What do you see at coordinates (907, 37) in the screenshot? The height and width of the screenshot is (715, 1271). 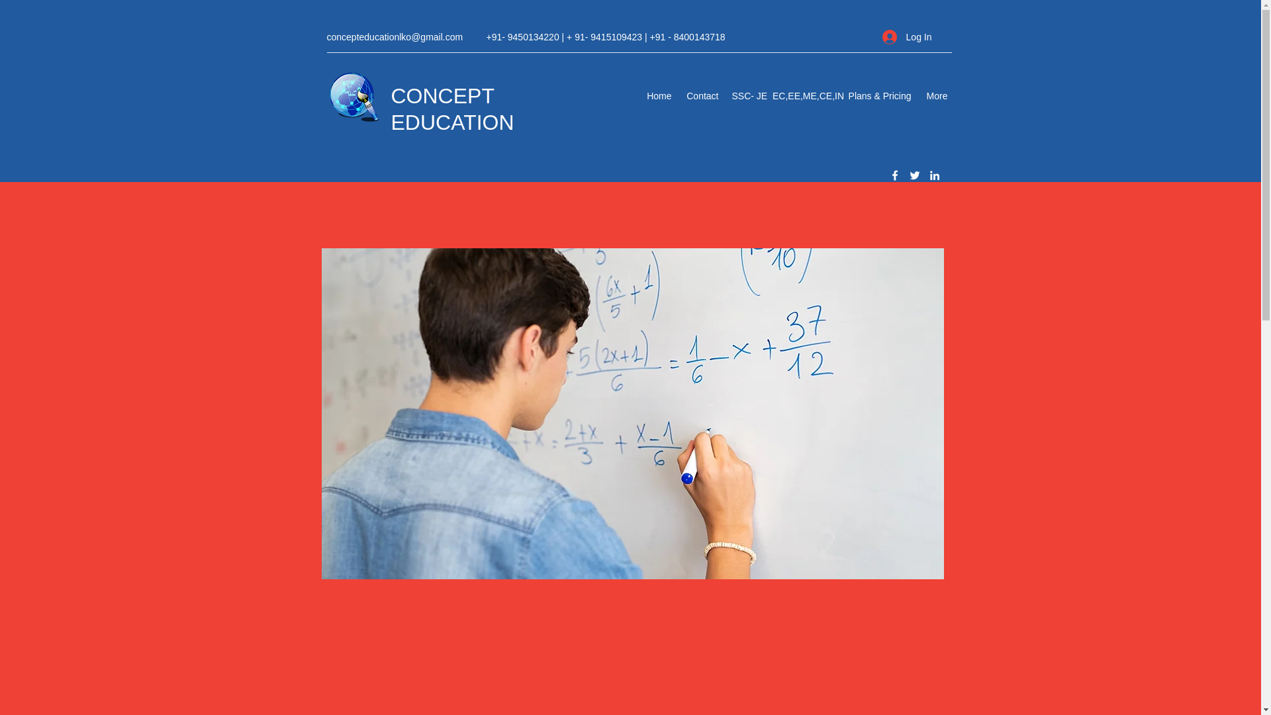 I see `Log In` at bounding box center [907, 37].